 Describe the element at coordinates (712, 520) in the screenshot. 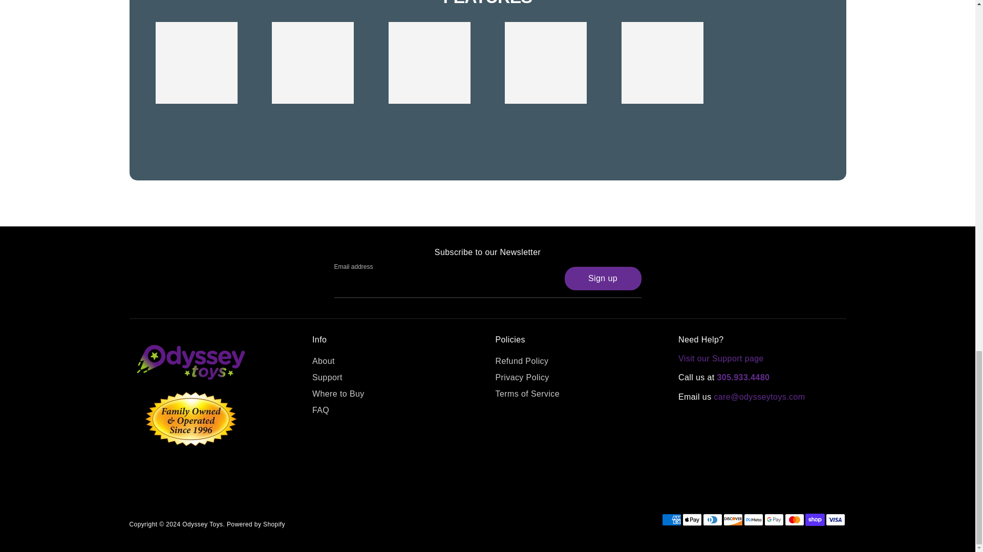

I see `Diners Club` at that location.